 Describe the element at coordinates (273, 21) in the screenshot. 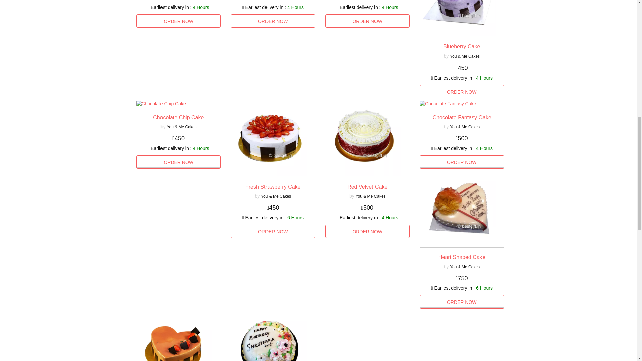

I see `Buy White Forest Cake in Erode ` at that location.